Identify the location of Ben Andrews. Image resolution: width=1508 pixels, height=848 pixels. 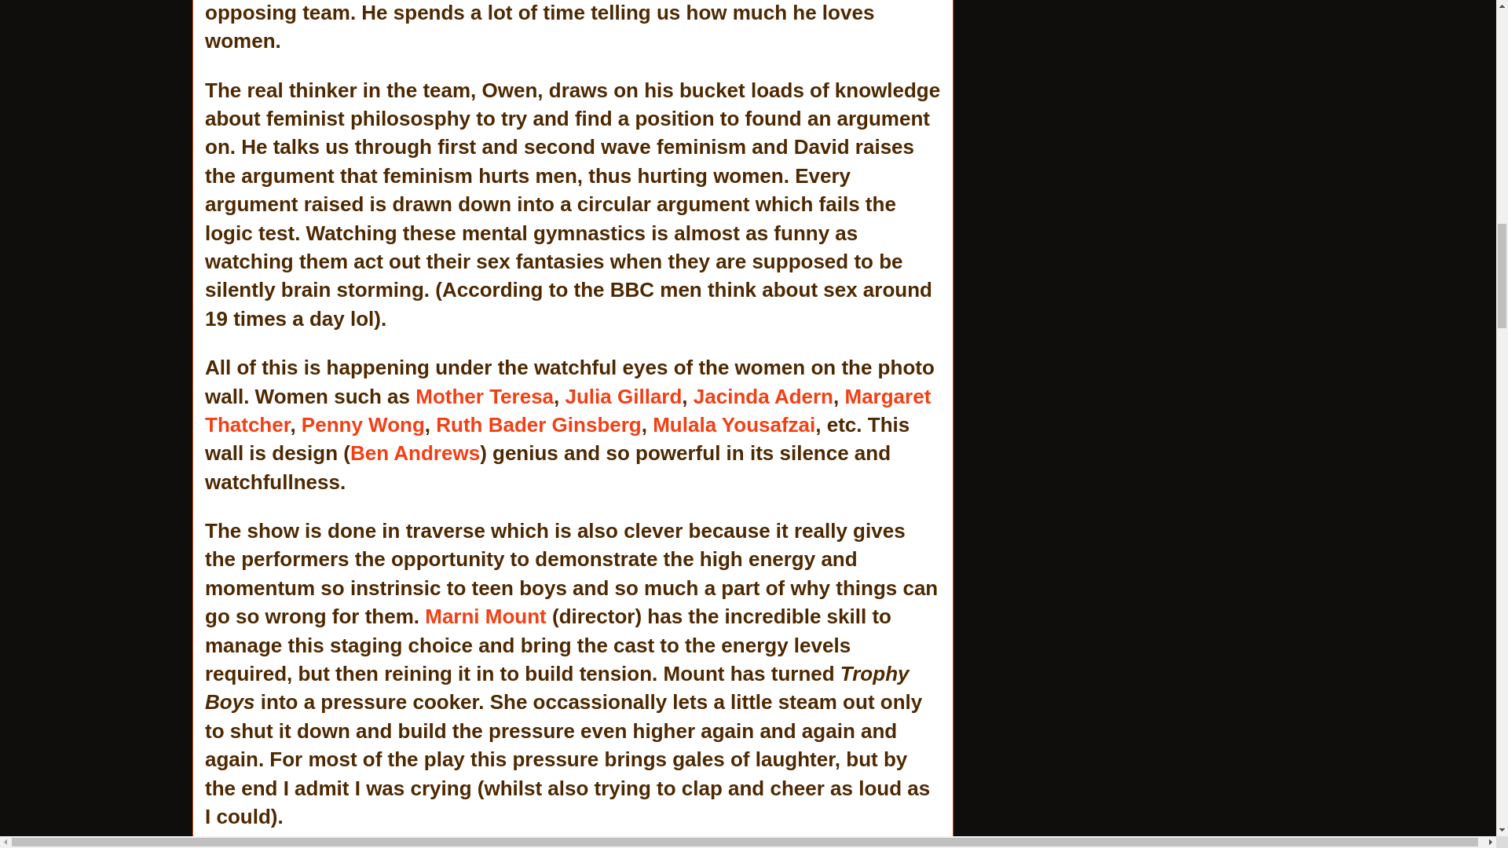
(415, 452).